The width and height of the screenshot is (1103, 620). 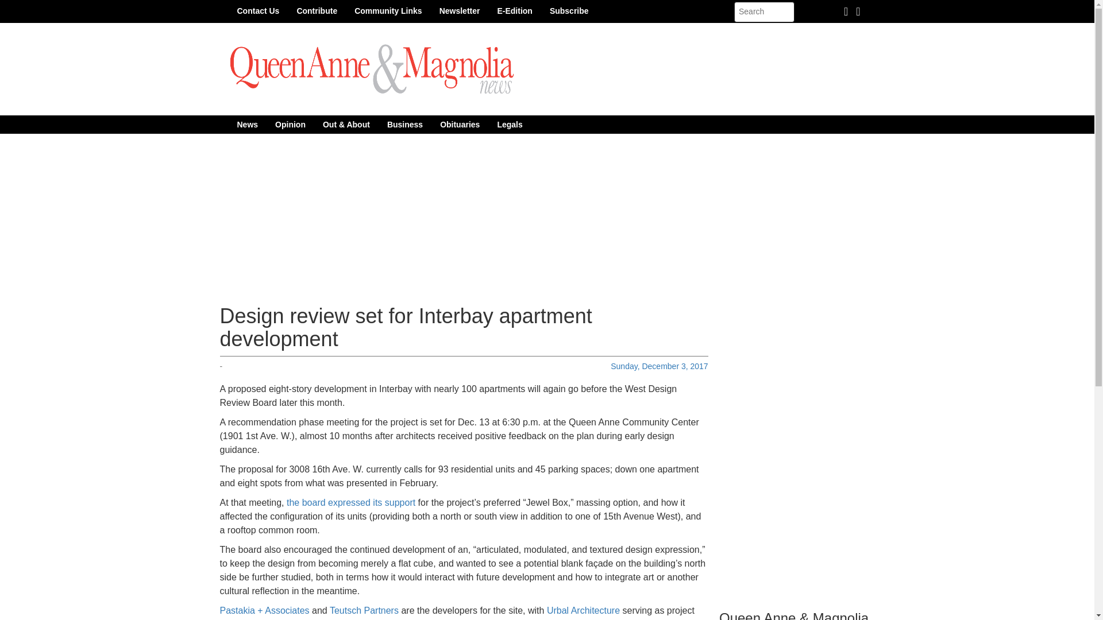 I want to click on Legals, so click(x=509, y=124).